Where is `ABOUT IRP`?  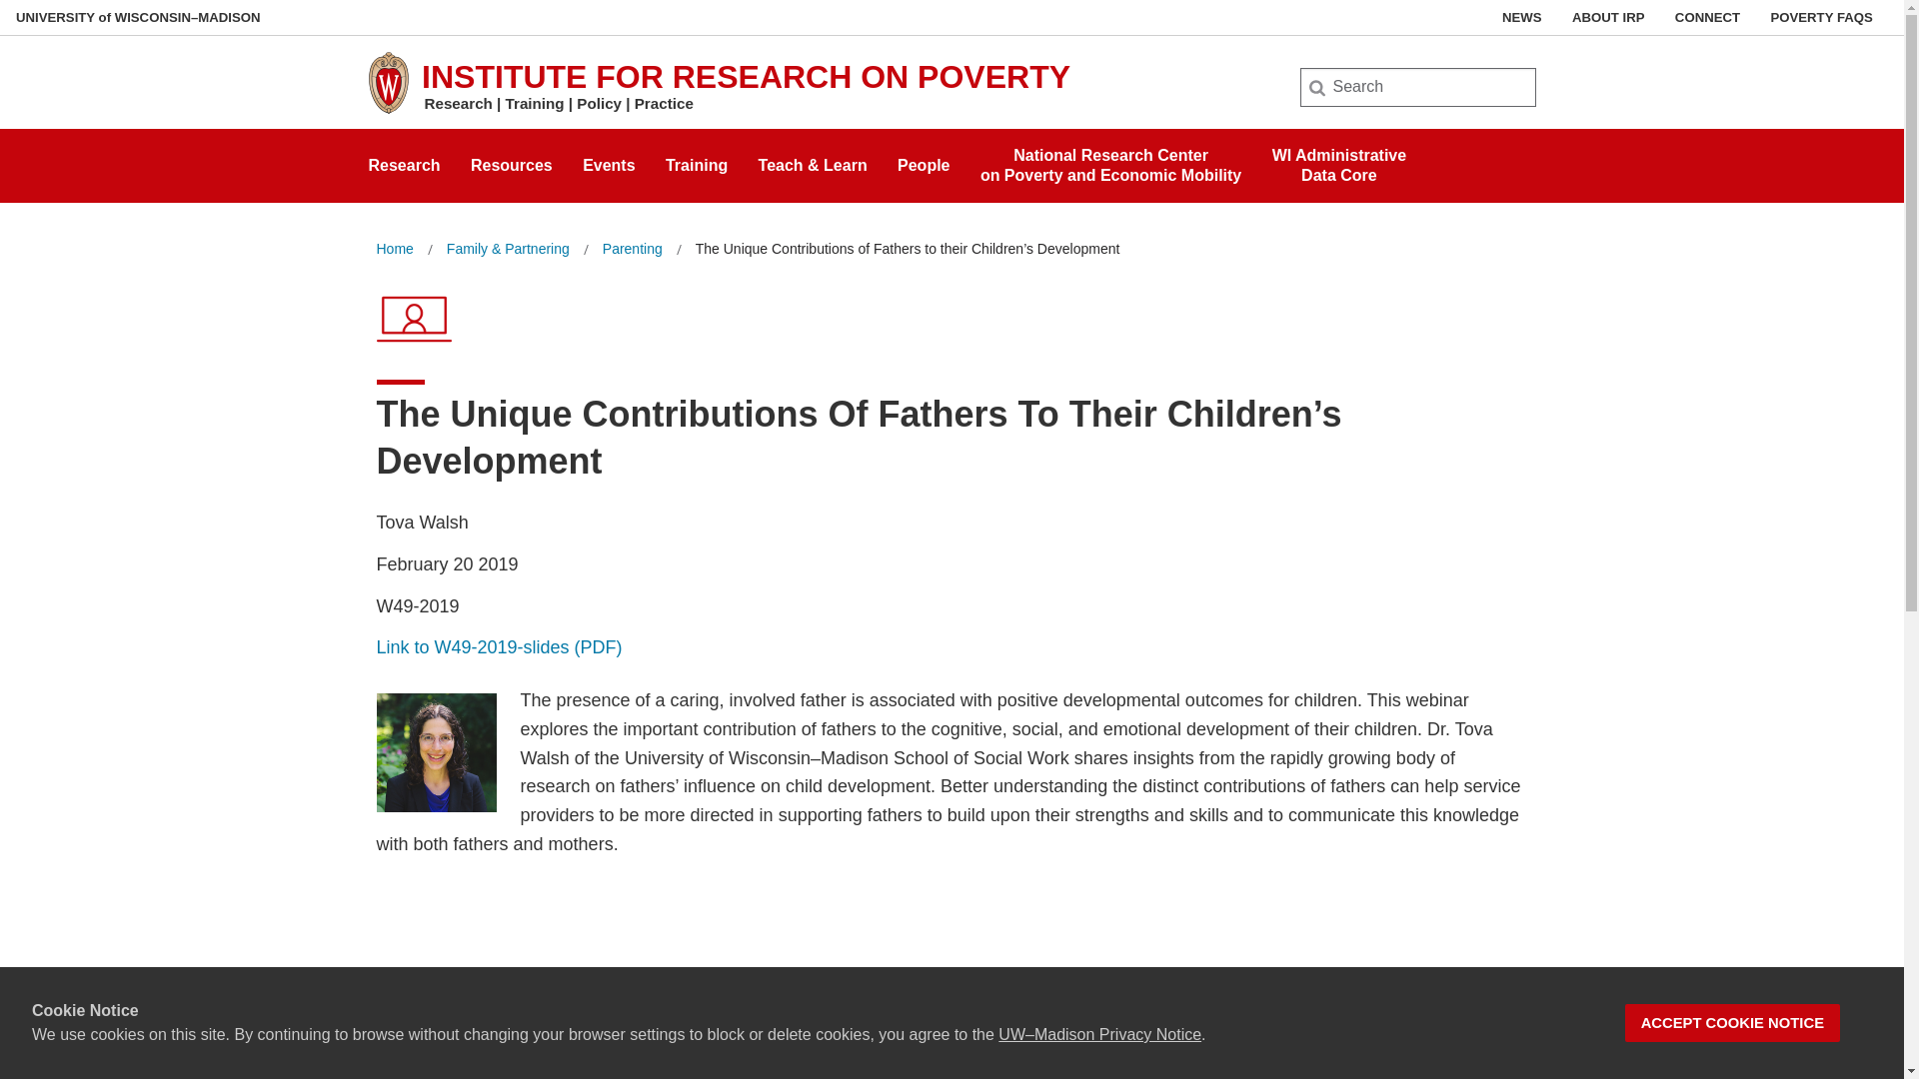 ABOUT IRP is located at coordinates (1607, 17).